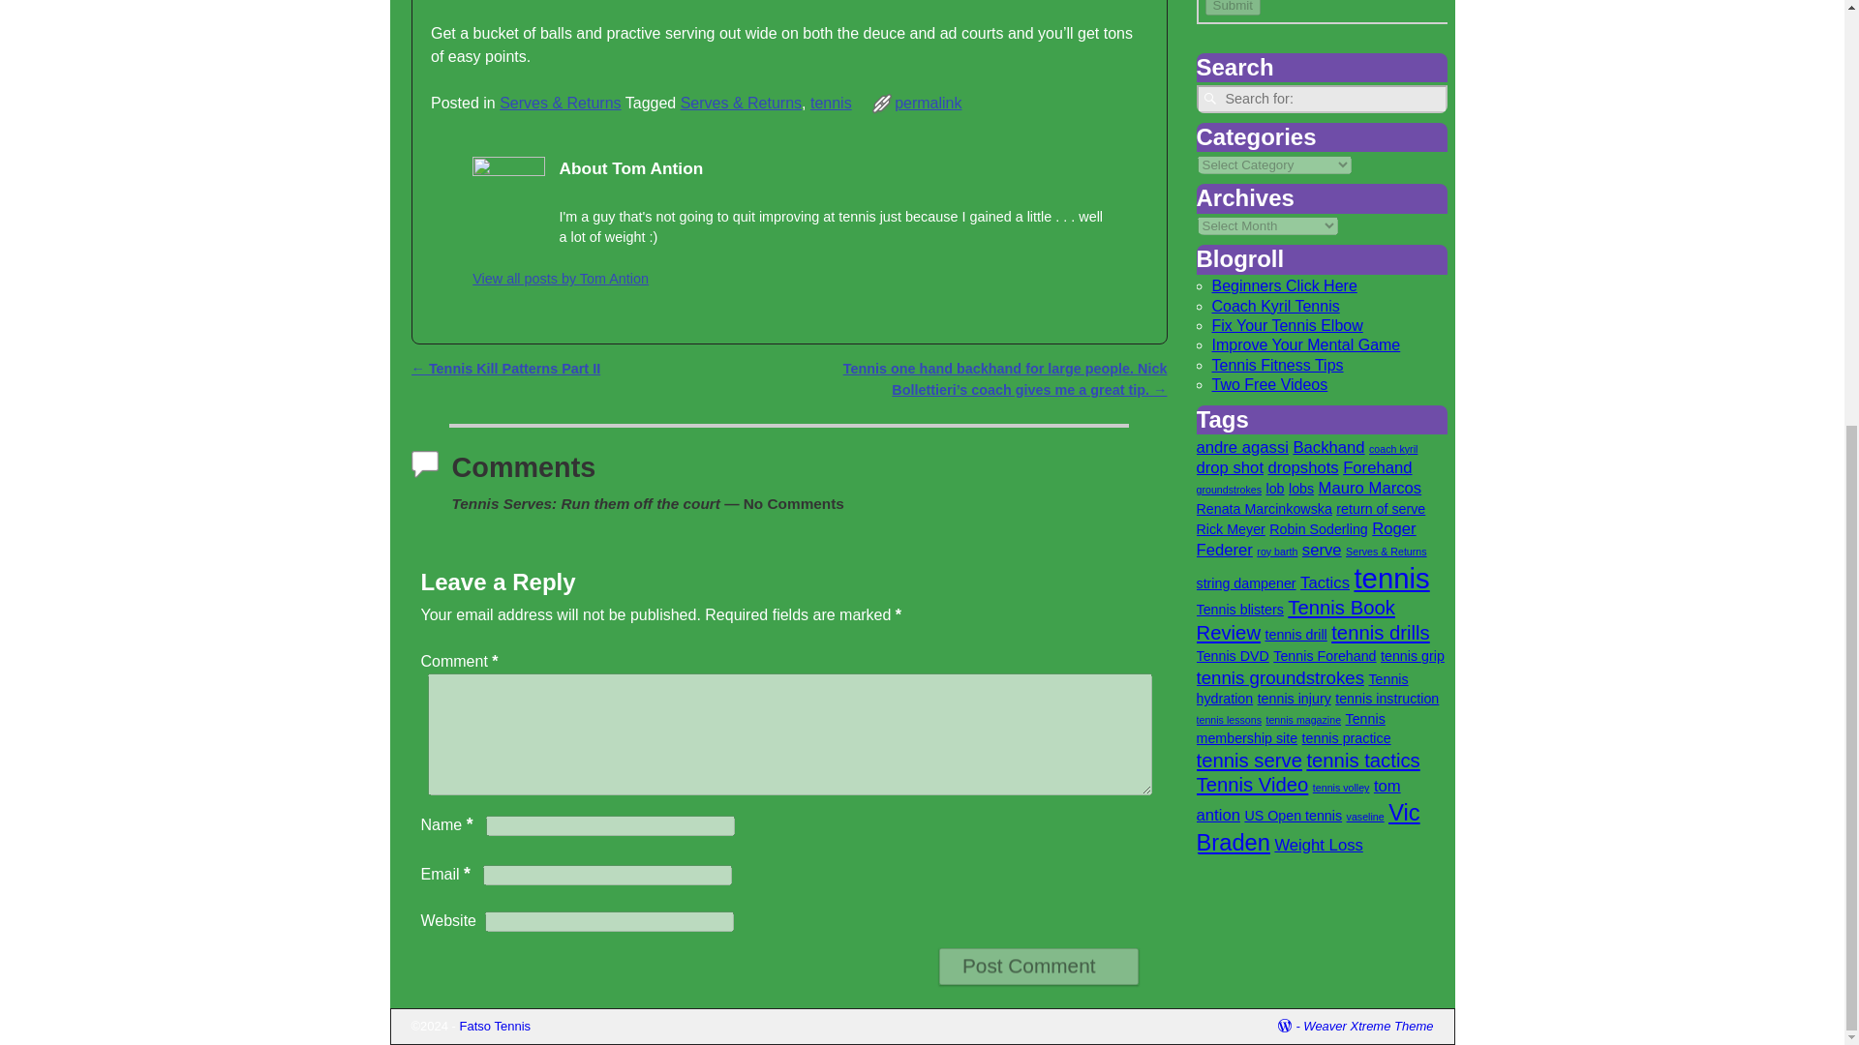 This screenshot has width=1859, height=1045. Describe the element at coordinates (1328, 447) in the screenshot. I see `Backhand` at that location.